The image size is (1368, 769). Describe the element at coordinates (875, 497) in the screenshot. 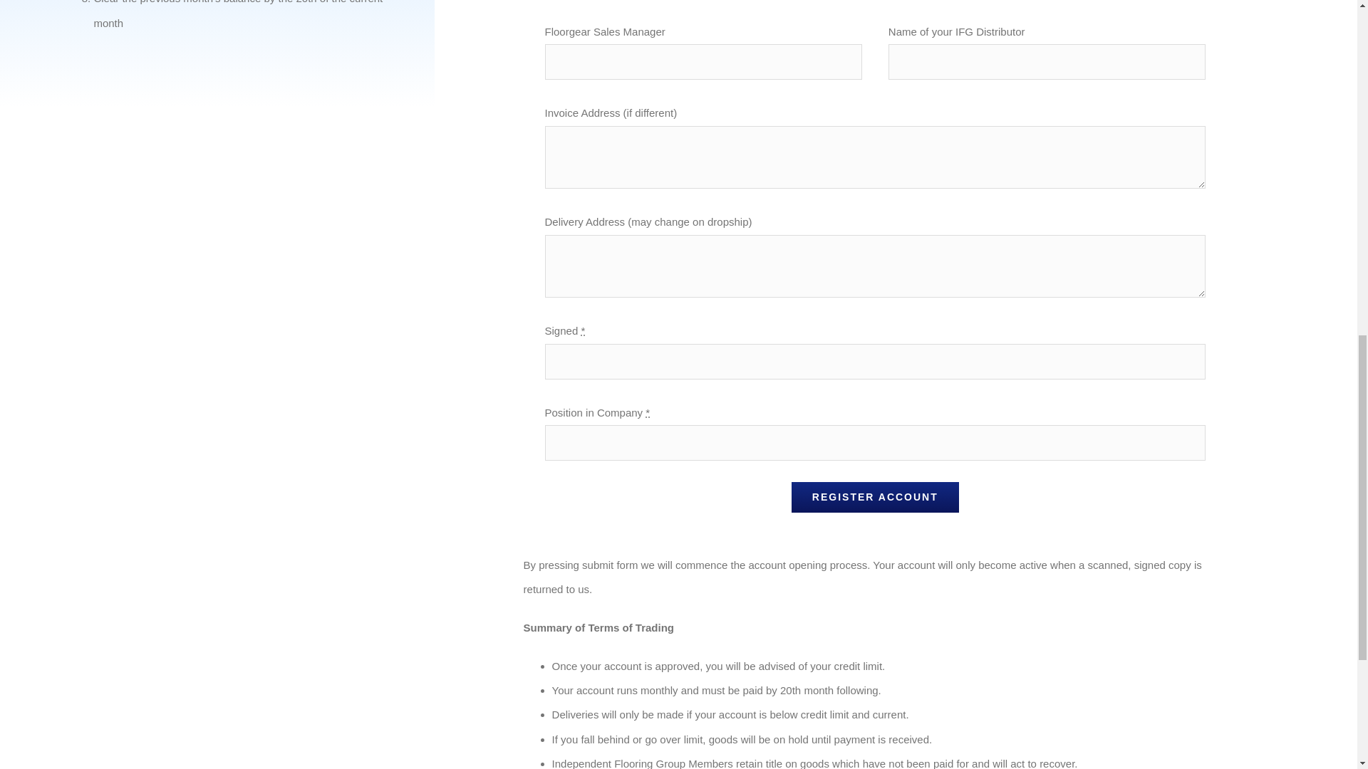

I see `REGISTER ACCOUNT` at that location.